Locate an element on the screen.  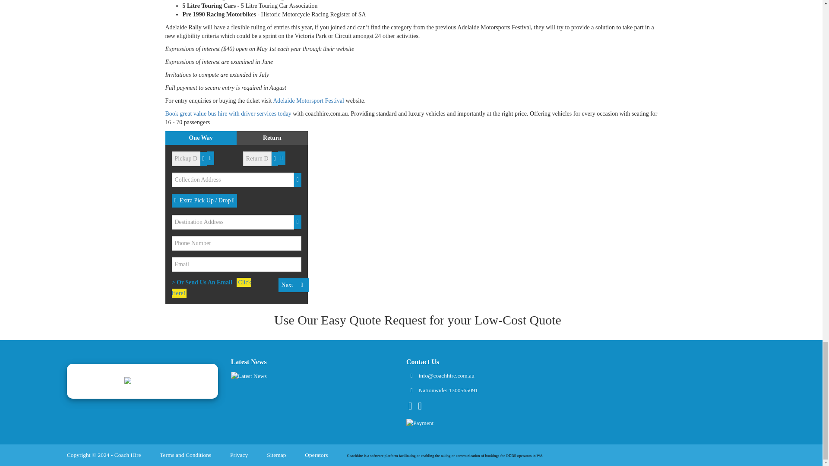
2 is located at coordinates (266, 138).